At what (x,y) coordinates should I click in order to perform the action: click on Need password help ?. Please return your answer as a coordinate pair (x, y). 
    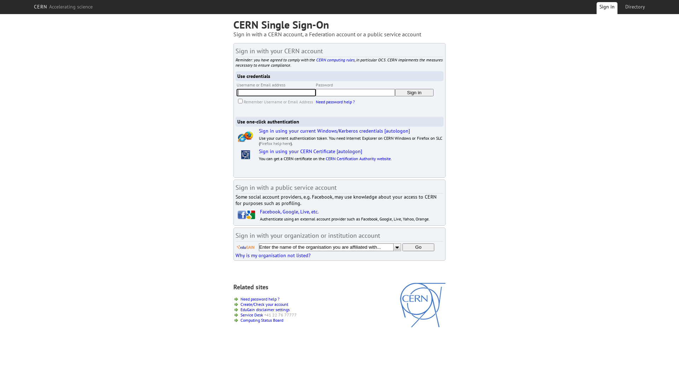
    Looking at the image, I should click on (335, 102).